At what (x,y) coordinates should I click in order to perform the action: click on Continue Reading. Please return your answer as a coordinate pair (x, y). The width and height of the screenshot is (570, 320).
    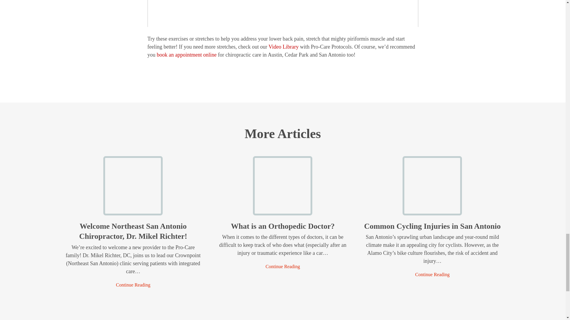
    Looking at the image, I should click on (283, 266).